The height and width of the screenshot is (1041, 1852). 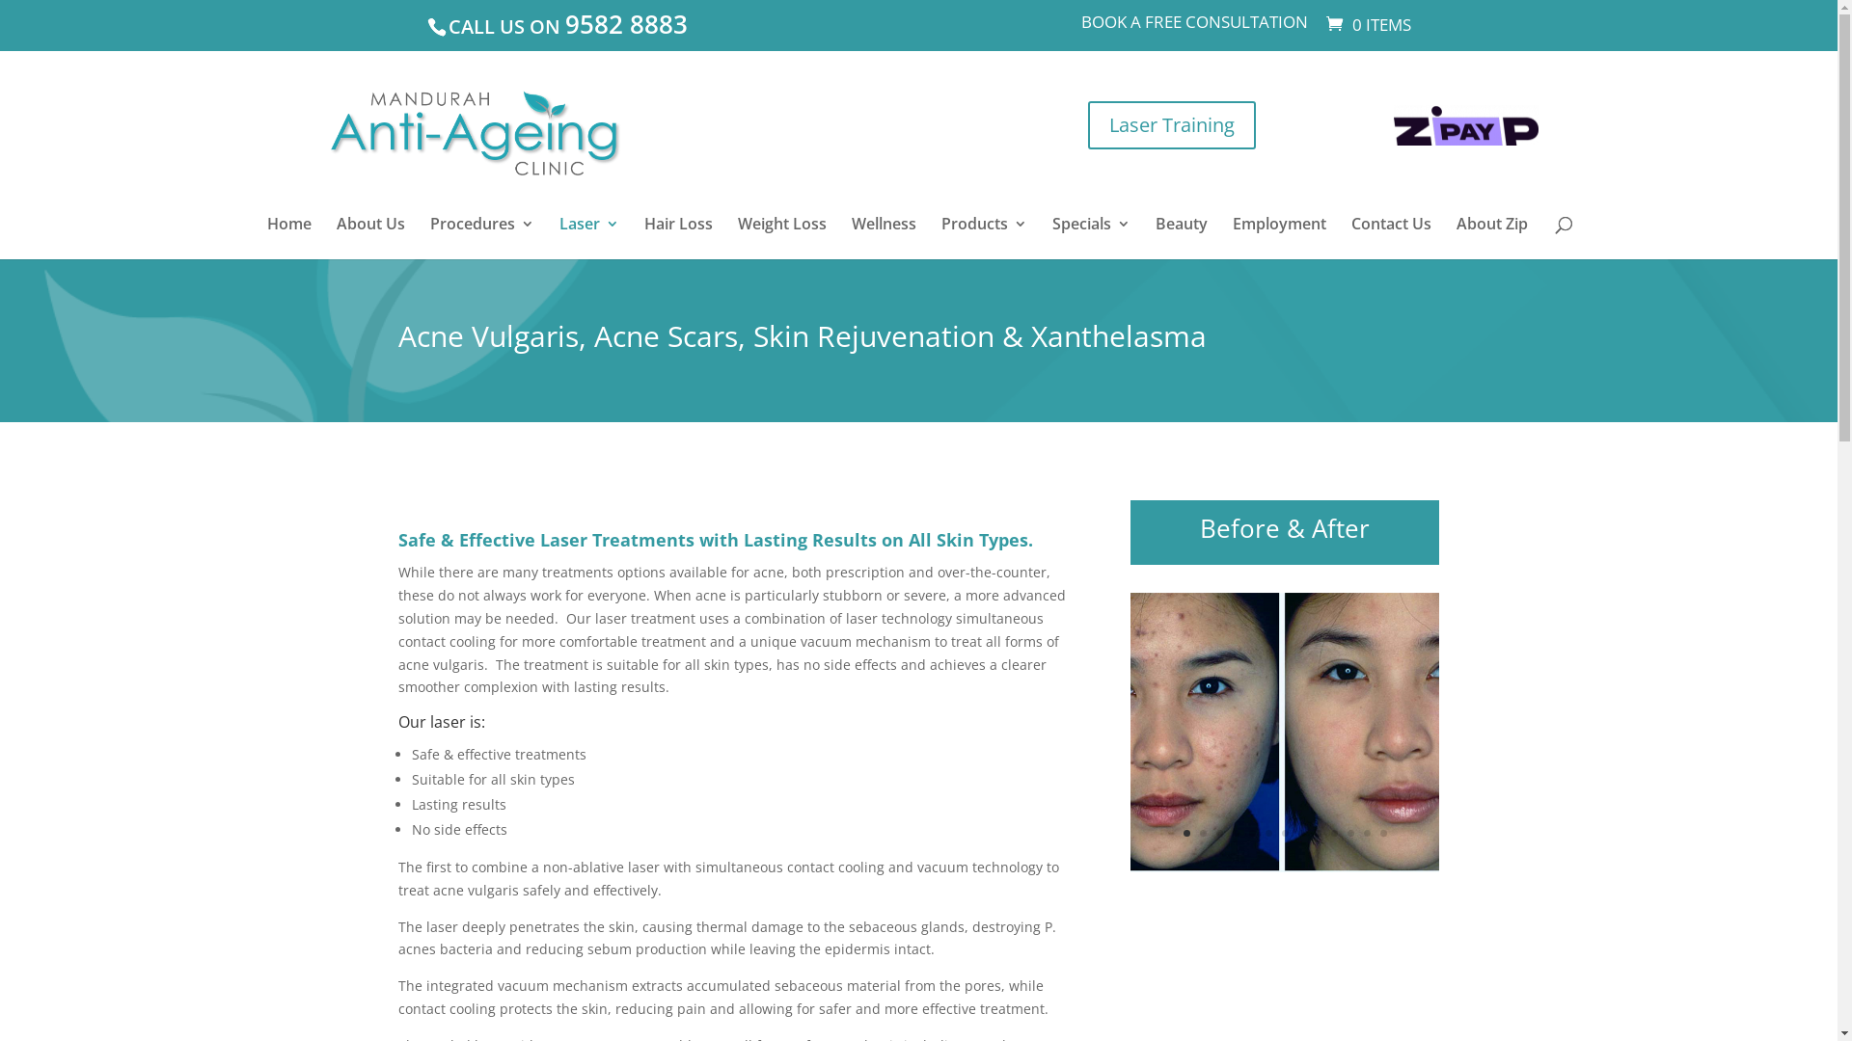 I want to click on 10, so click(x=1335, y=833).